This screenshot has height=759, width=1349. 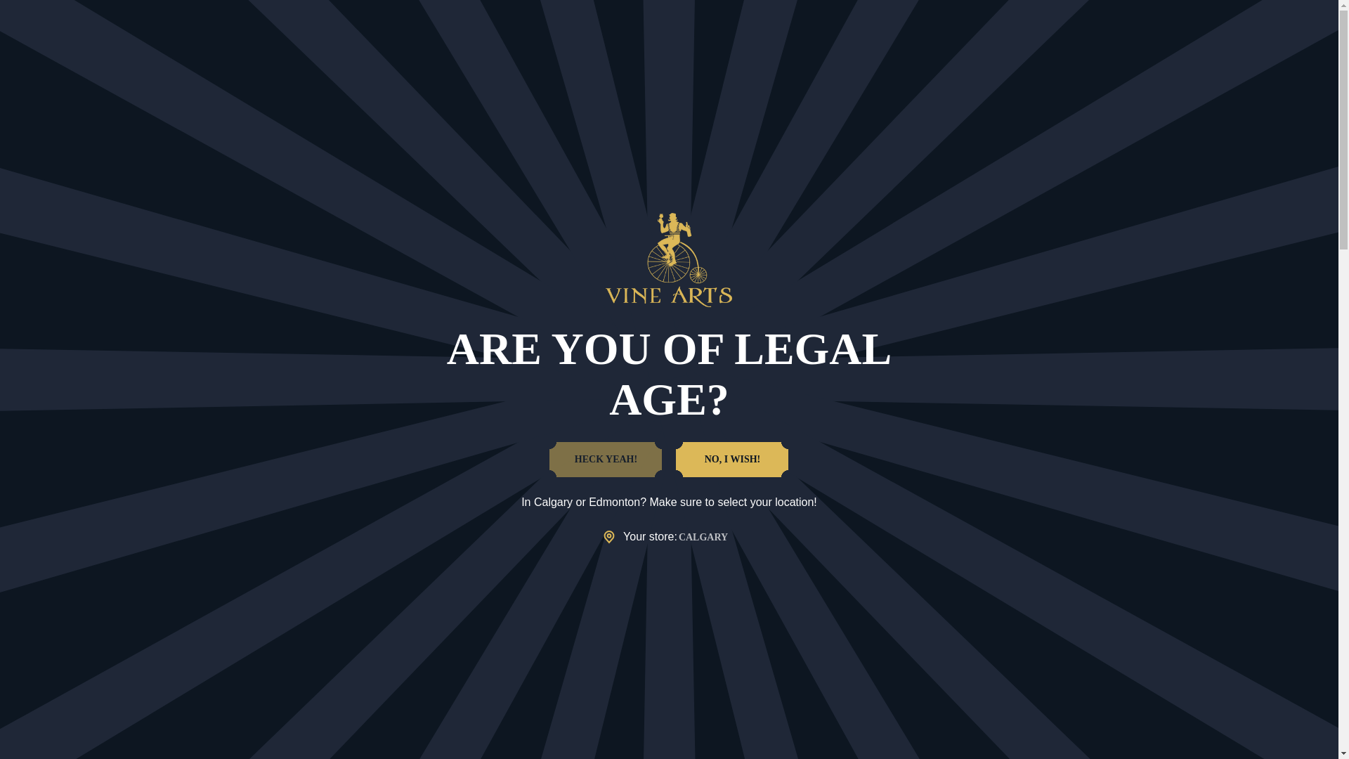 What do you see at coordinates (819, 52) in the screenshot?
I see `About` at bounding box center [819, 52].